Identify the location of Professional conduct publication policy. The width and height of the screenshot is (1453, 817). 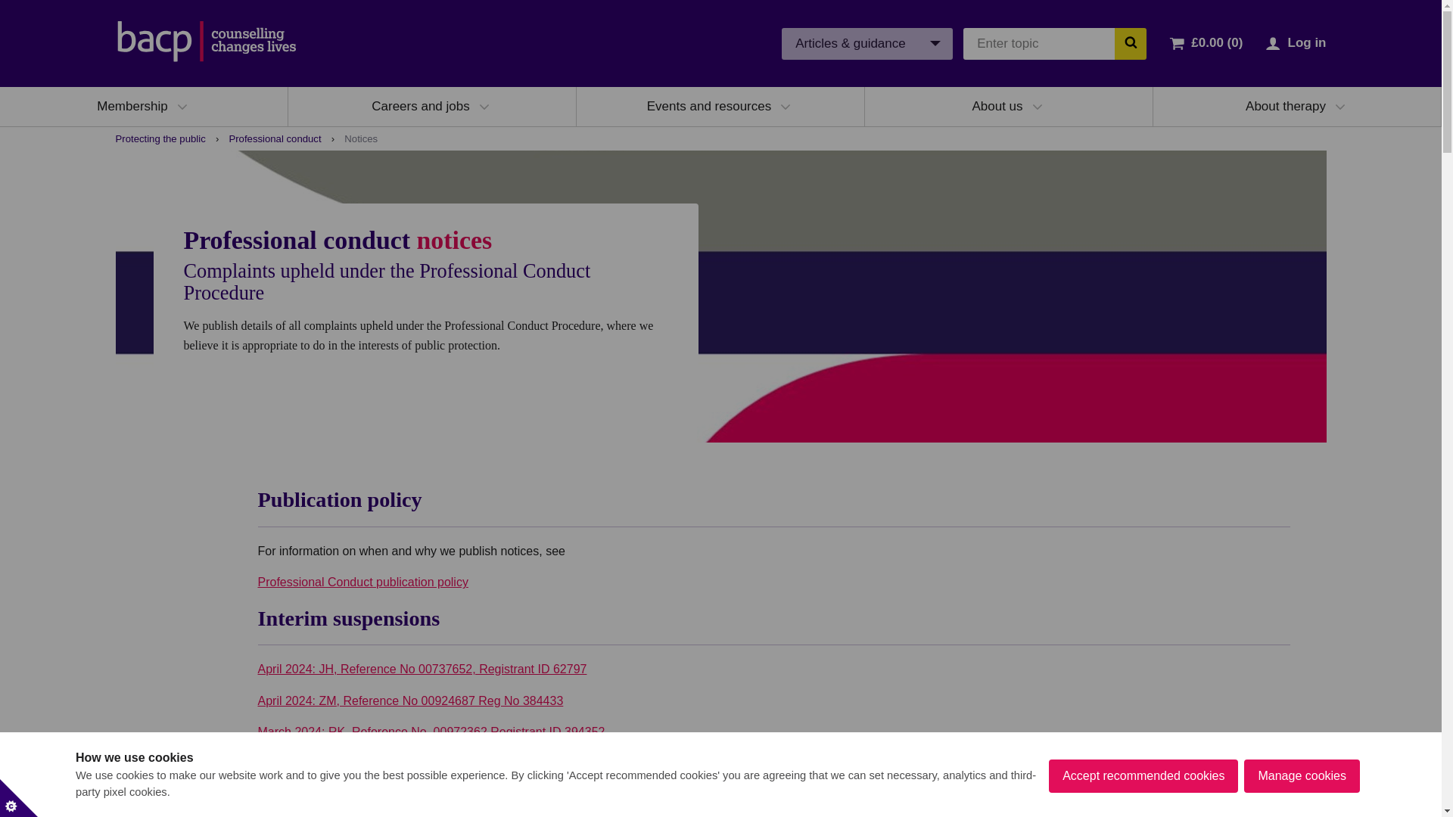
(362, 582).